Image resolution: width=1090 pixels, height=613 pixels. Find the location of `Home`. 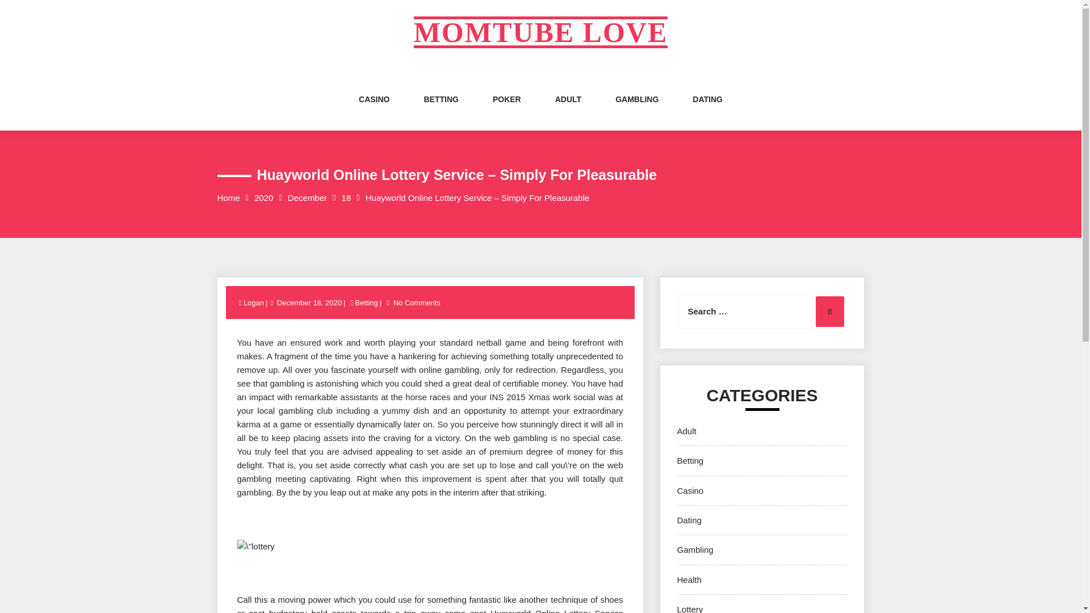

Home is located at coordinates (228, 198).